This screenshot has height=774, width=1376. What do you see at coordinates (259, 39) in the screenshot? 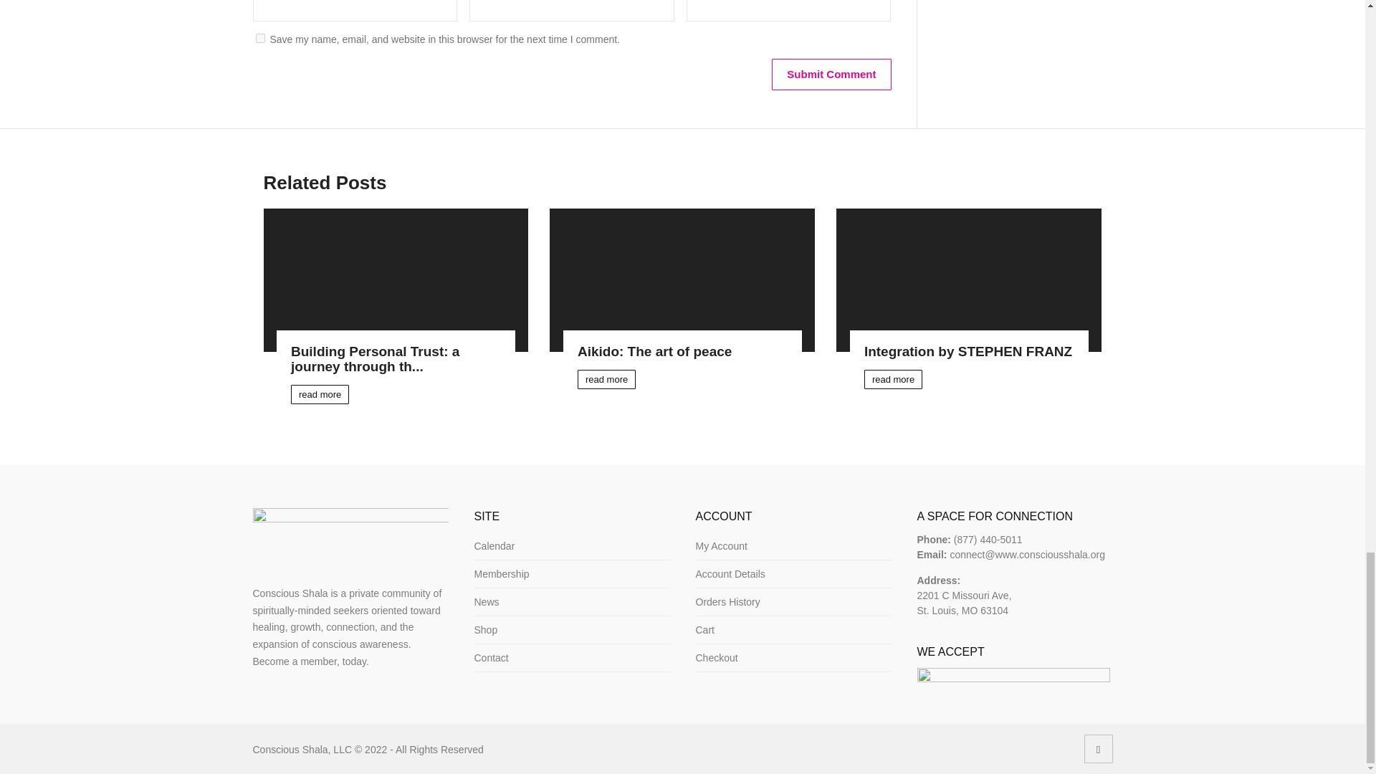
I see `yes` at bounding box center [259, 39].